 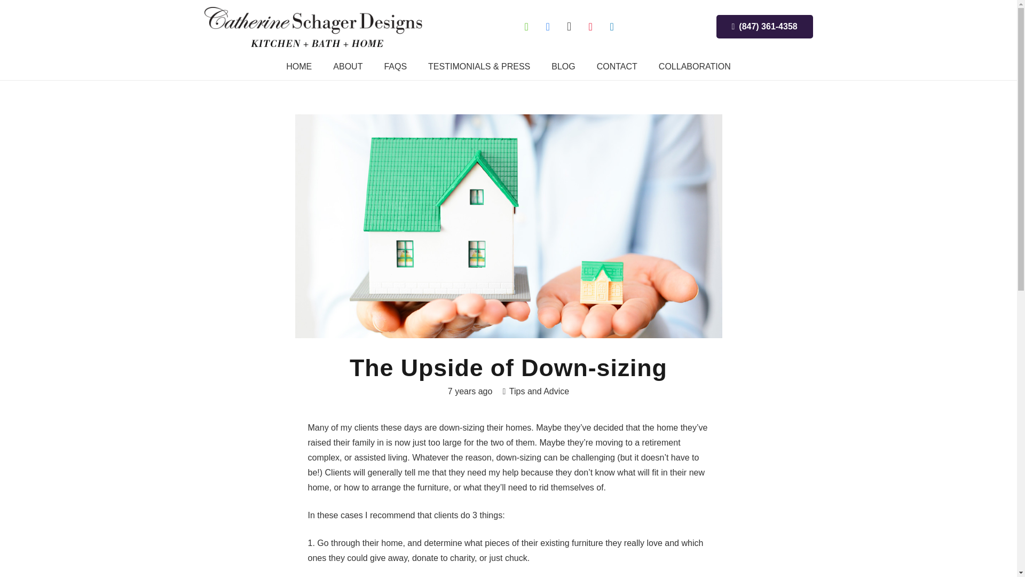 What do you see at coordinates (563, 67) in the screenshot?
I see `BLOG` at bounding box center [563, 67].